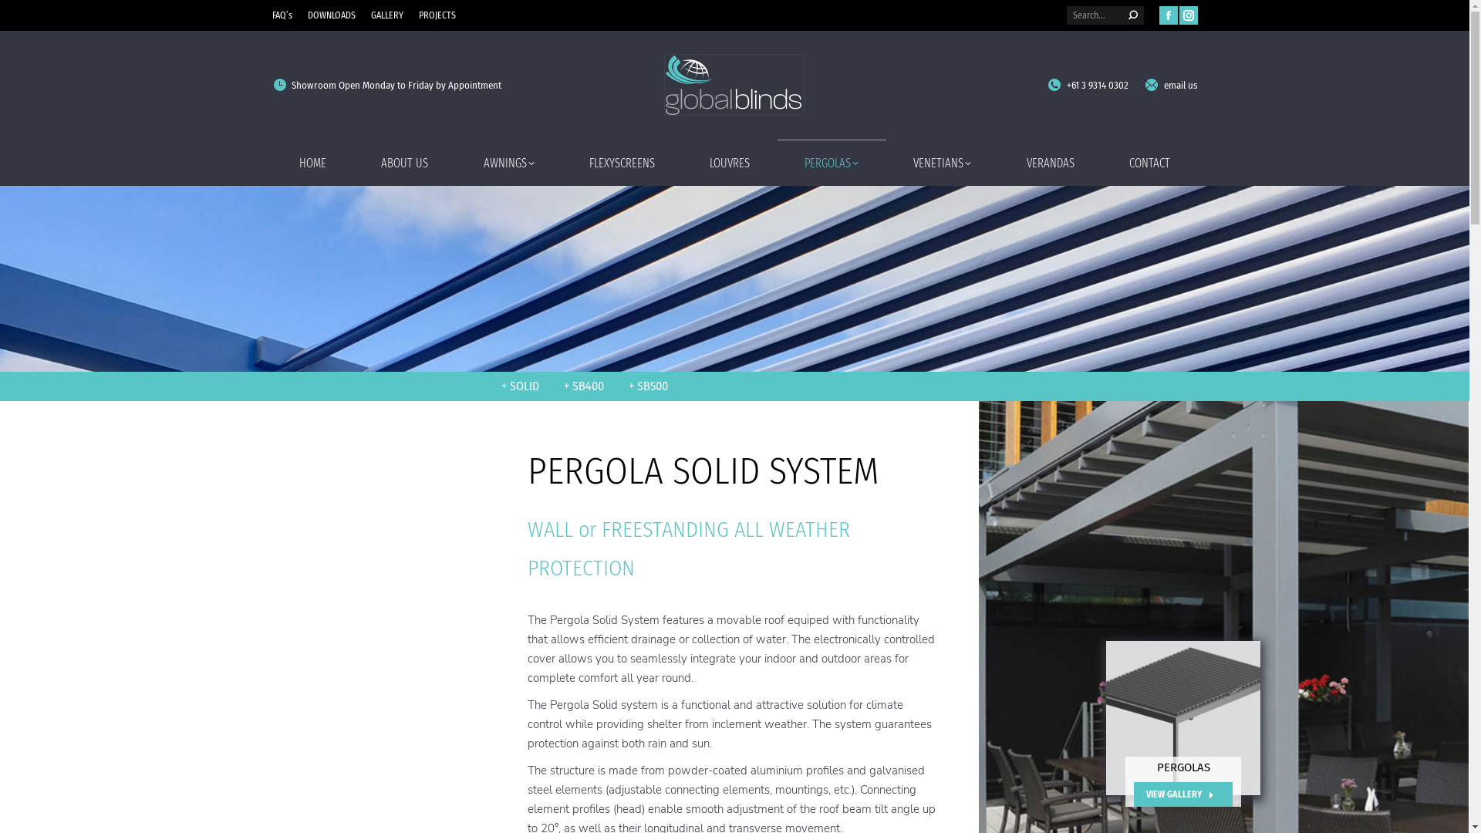  Describe the element at coordinates (1051, 162) in the screenshot. I see `VERANDAS` at that location.